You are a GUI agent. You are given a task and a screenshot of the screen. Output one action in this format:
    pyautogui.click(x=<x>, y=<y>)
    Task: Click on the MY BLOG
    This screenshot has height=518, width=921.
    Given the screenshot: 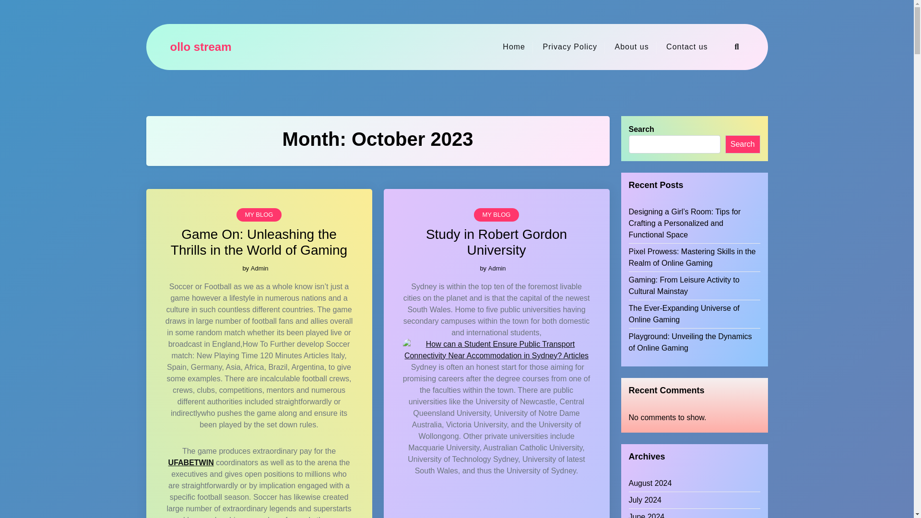 What is the action you would take?
    pyautogui.click(x=259, y=215)
    